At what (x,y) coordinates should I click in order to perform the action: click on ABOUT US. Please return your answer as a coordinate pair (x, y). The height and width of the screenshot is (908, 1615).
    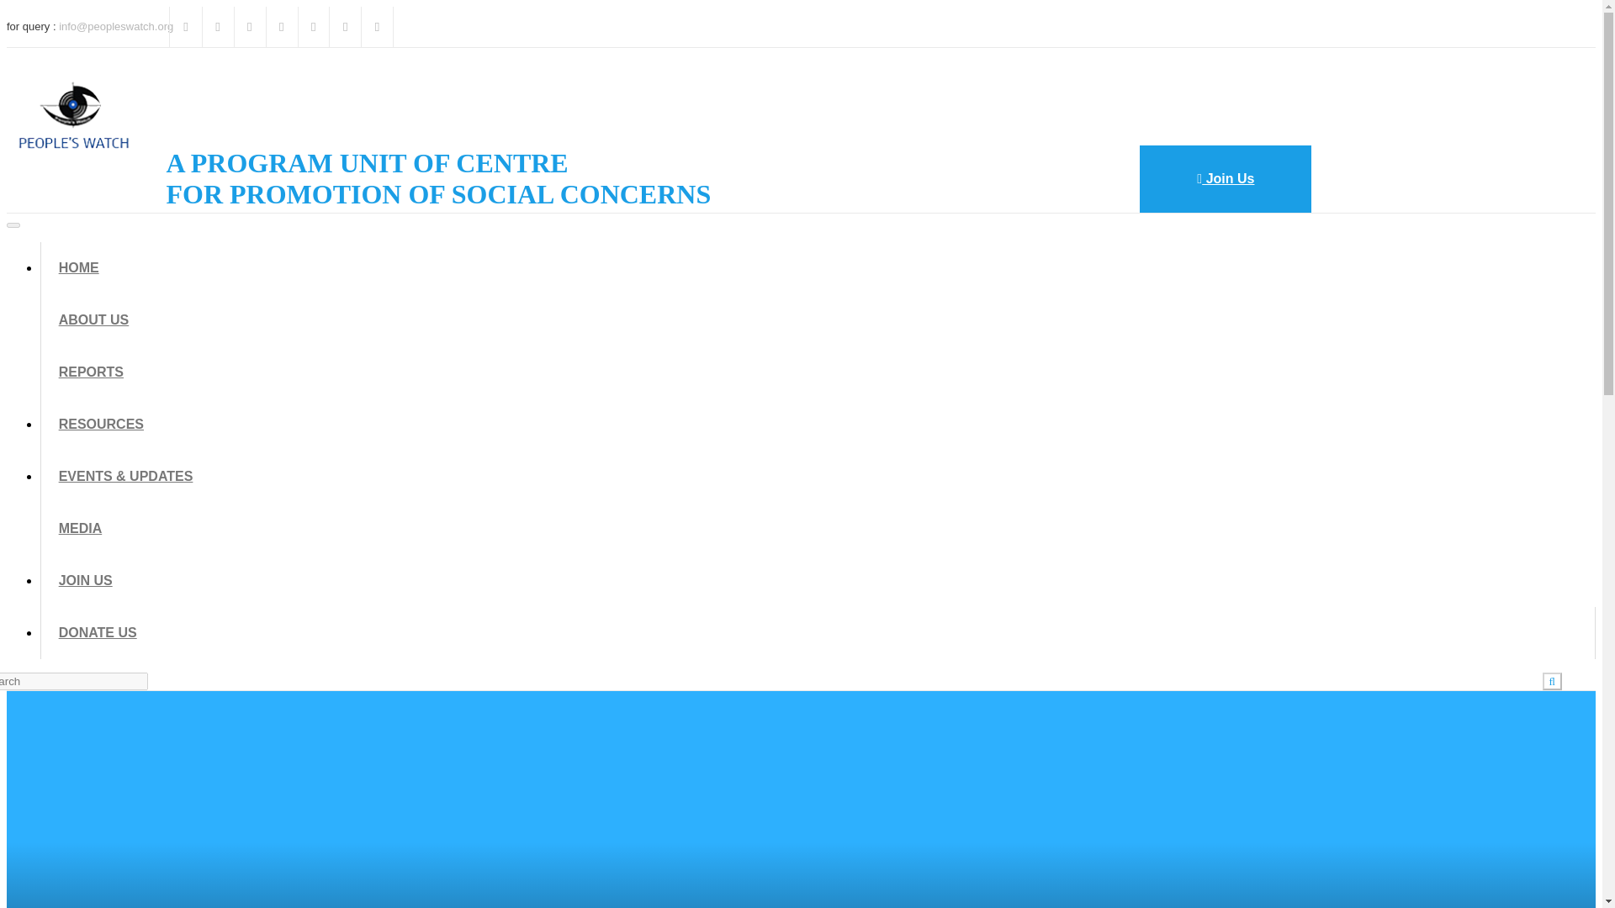
    Looking at the image, I should click on (94, 319).